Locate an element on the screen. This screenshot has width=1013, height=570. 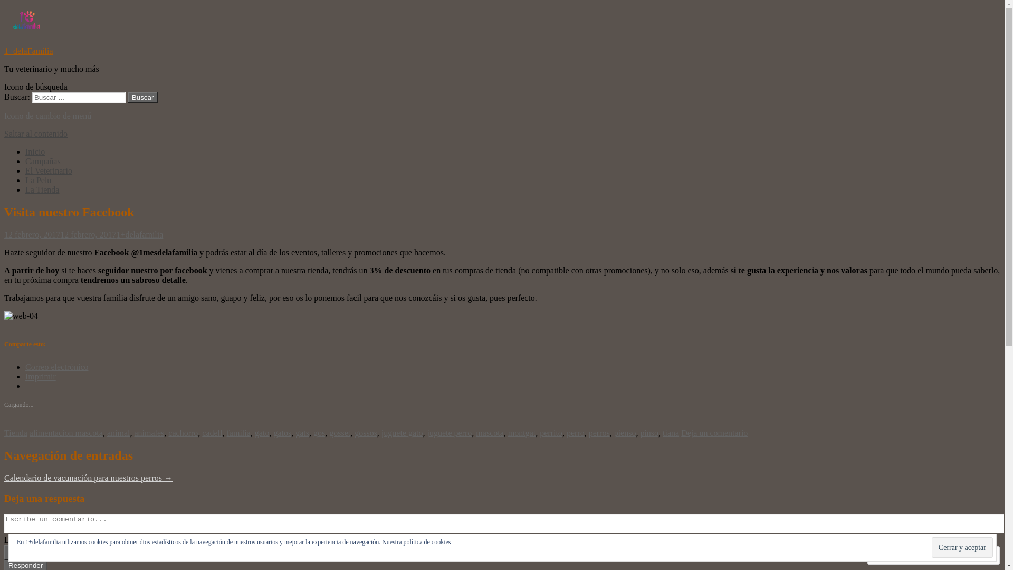
juguete gato is located at coordinates (402, 433).